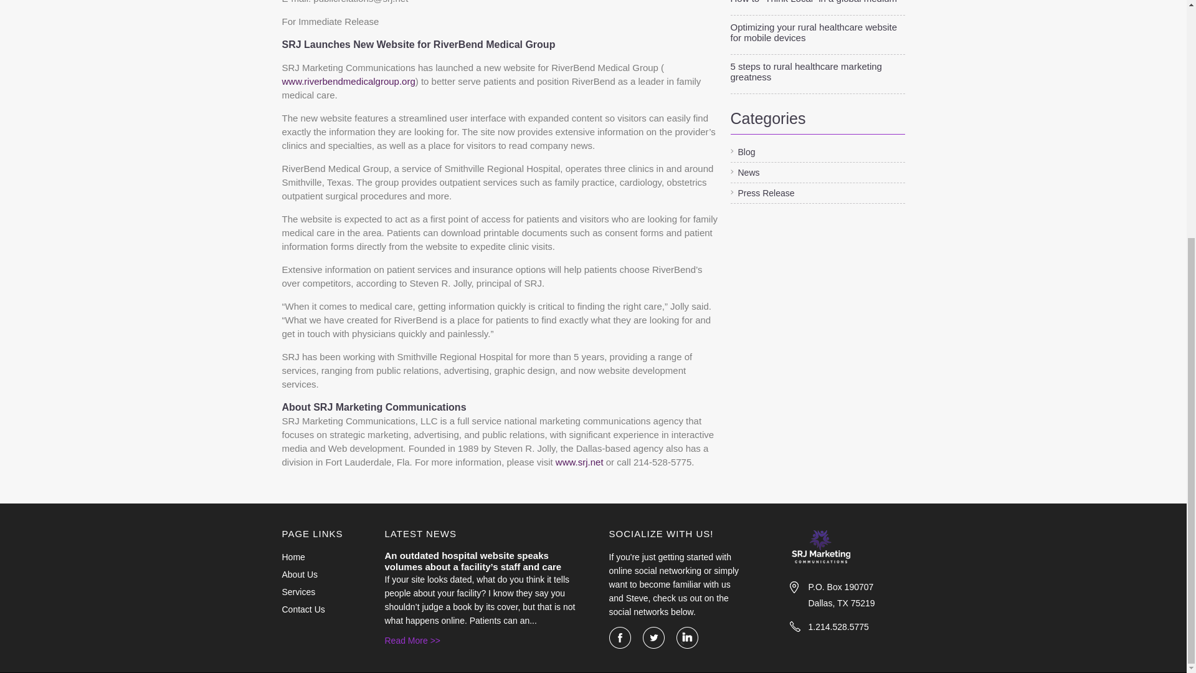  Describe the element at coordinates (313, 575) in the screenshot. I see `About Us` at that location.